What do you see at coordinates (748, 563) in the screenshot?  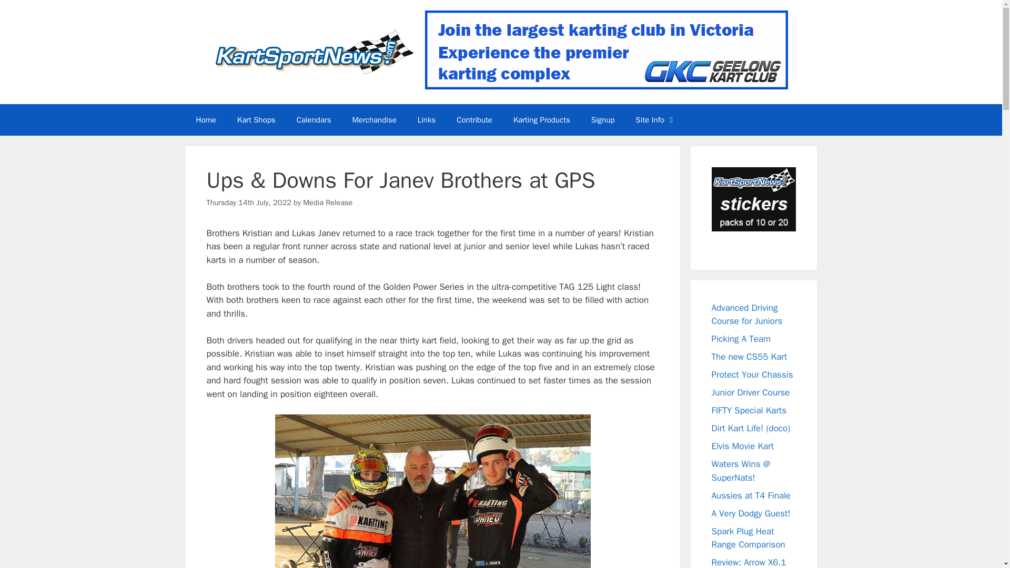 I see `Review: Arrow X6.1` at bounding box center [748, 563].